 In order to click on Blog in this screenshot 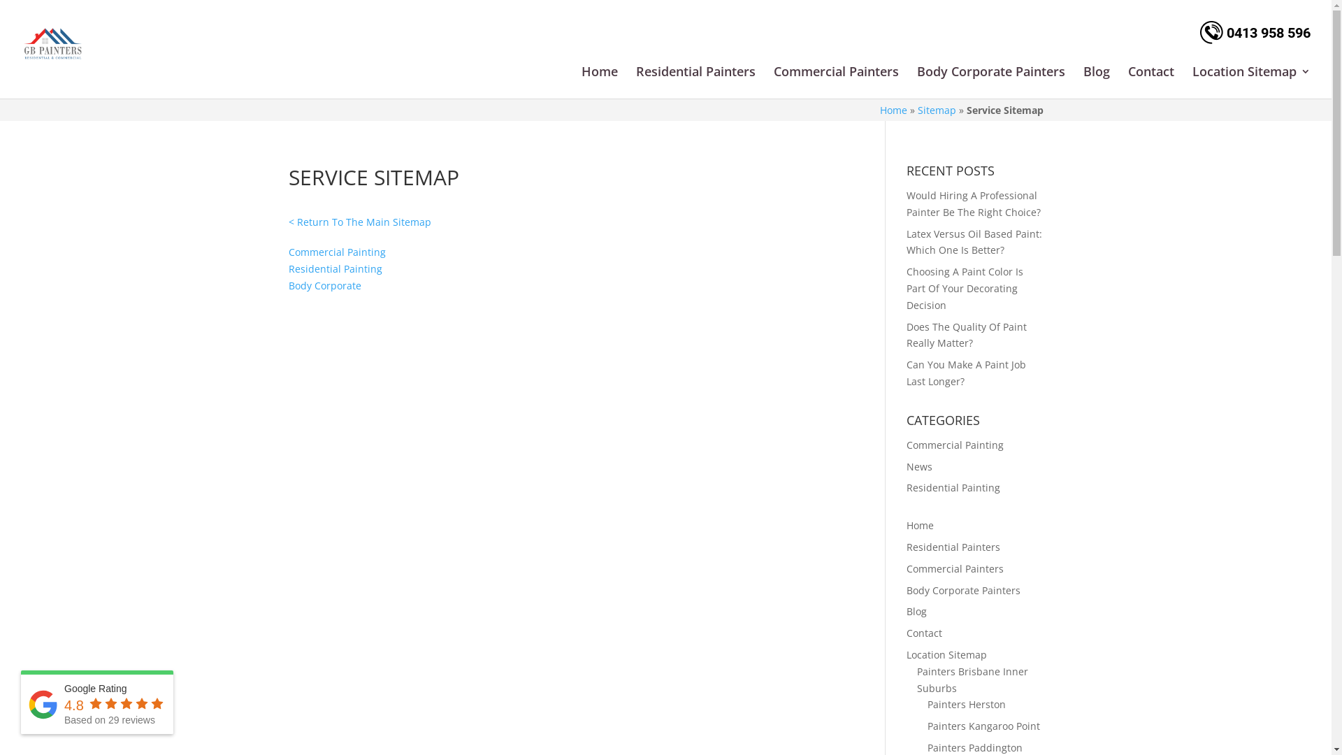, I will do `click(1097, 73)`.